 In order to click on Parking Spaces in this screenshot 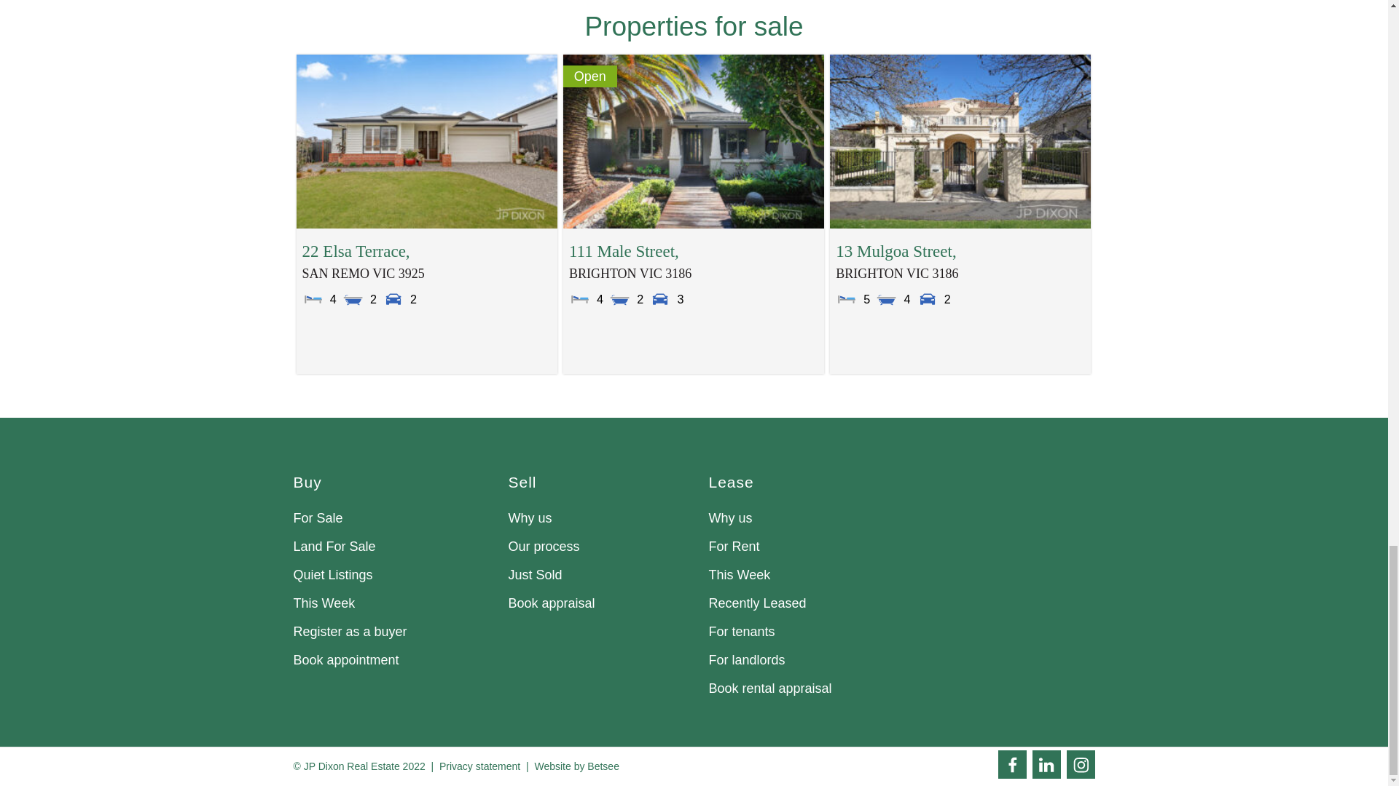, I will do `click(927, 298)`.